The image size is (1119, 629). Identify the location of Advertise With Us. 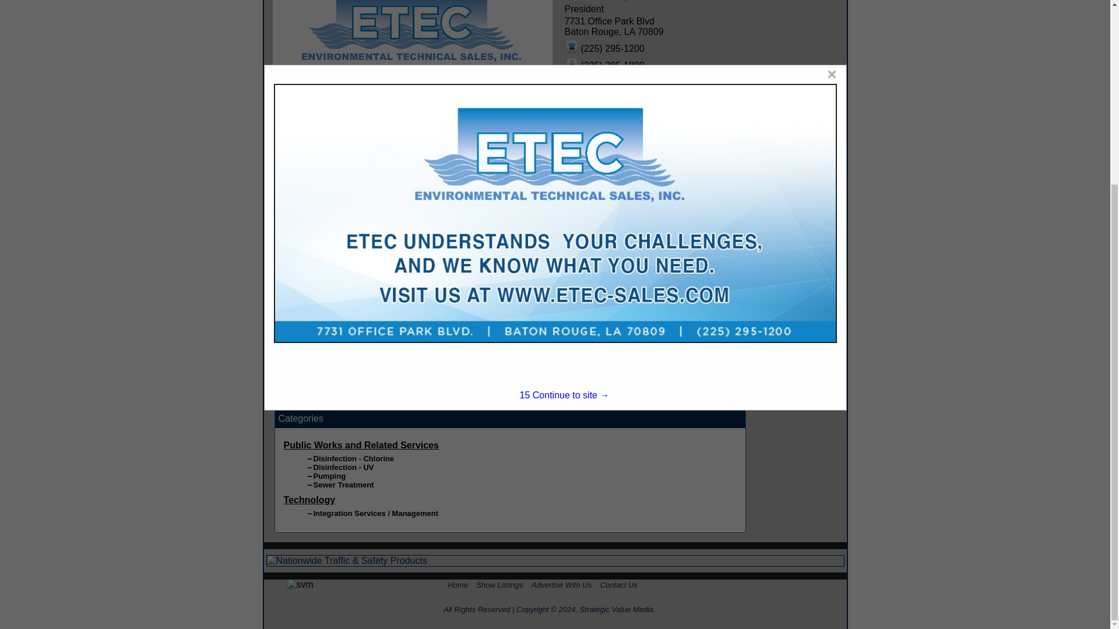
(562, 585).